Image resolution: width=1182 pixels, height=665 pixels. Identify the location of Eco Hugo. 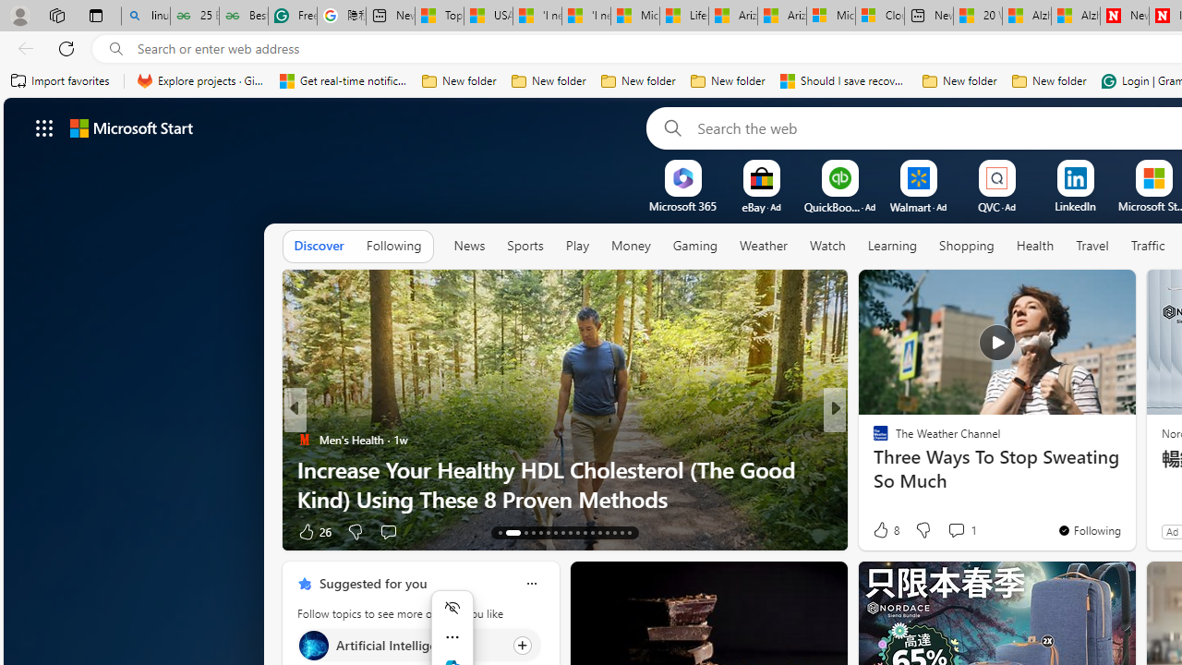
(872, 440).